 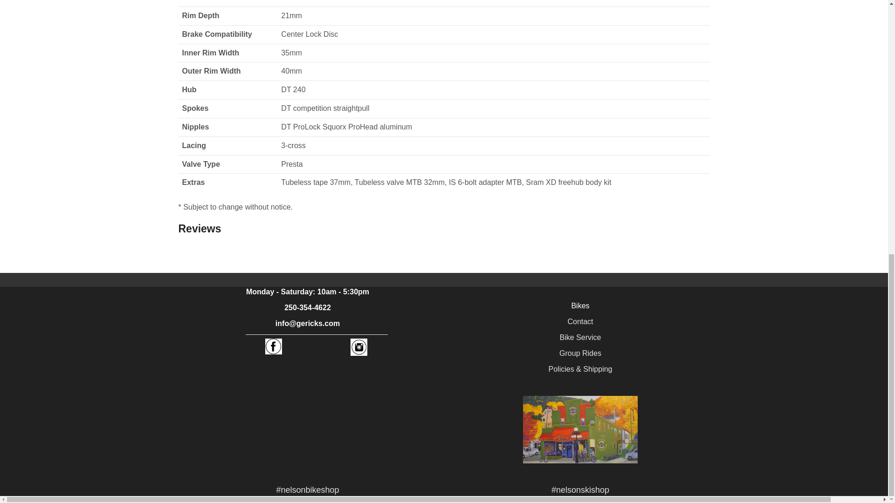 What do you see at coordinates (581, 337) in the screenshot?
I see `BIKE SERVICE` at bounding box center [581, 337].